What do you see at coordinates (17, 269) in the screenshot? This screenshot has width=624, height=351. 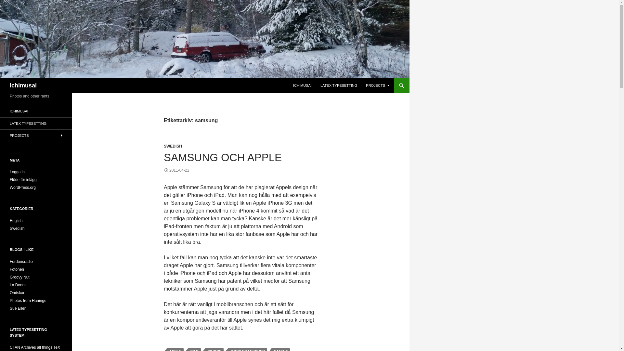 I see `En kollaborativ sajt om fotografering` at bounding box center [17, 269].